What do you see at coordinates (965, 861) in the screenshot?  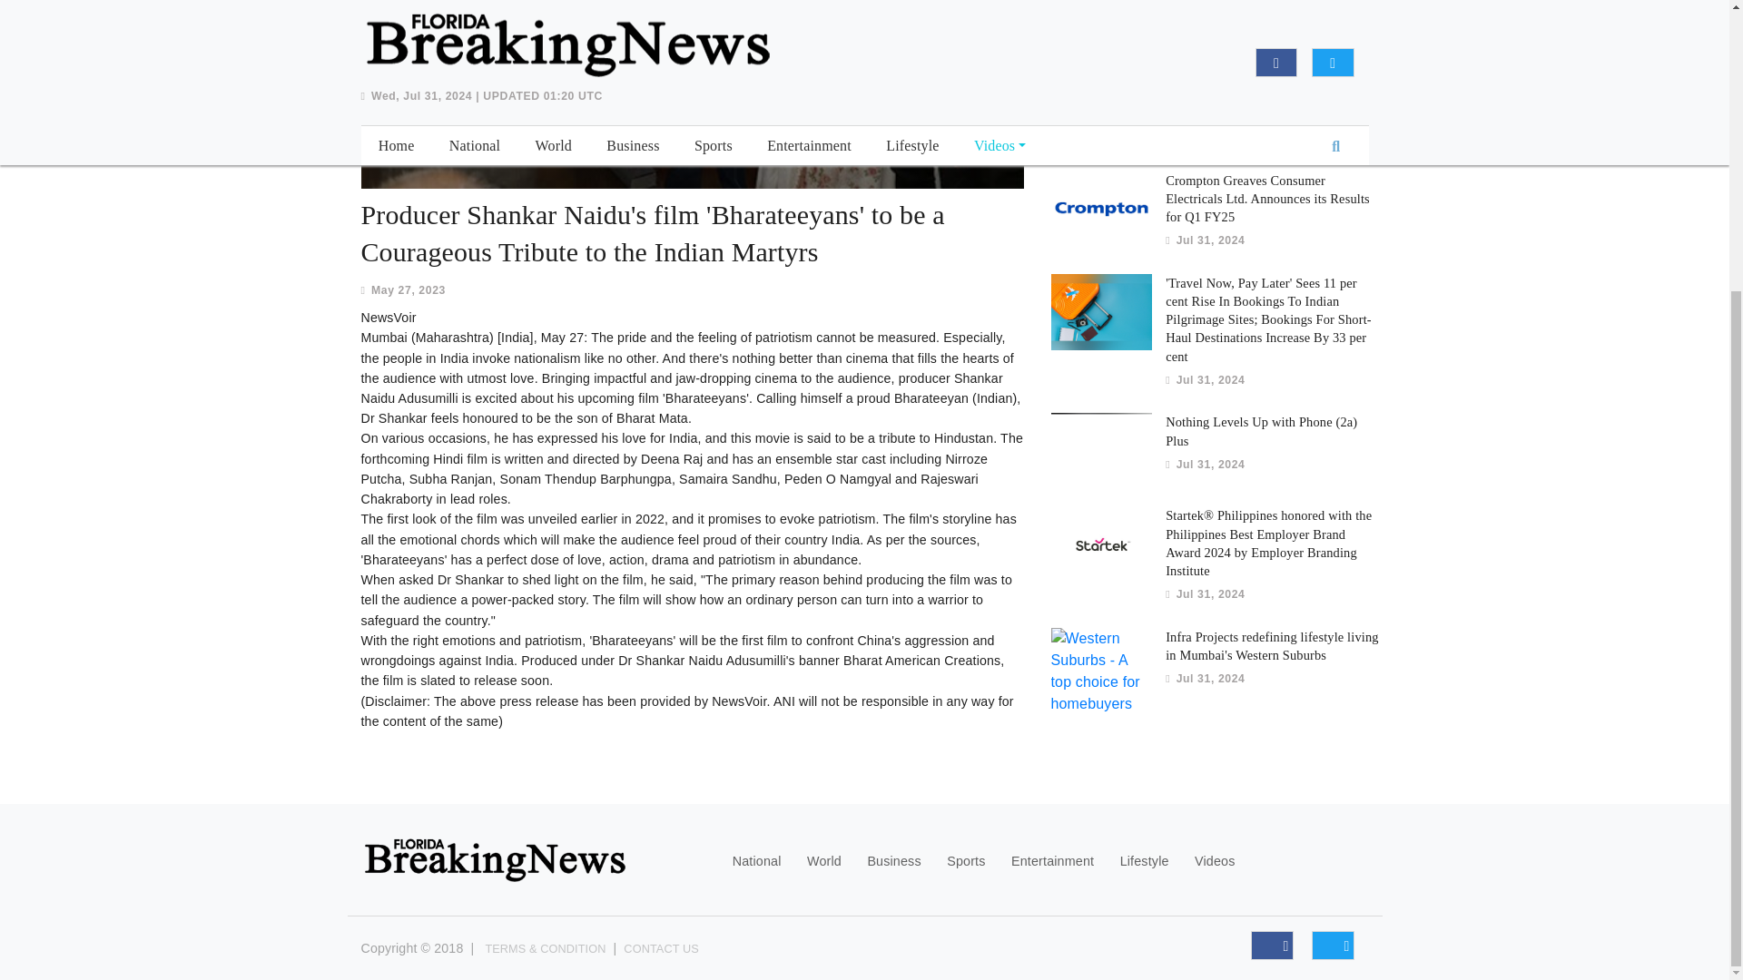 I see `Sports` at bounding box center [965, 861].